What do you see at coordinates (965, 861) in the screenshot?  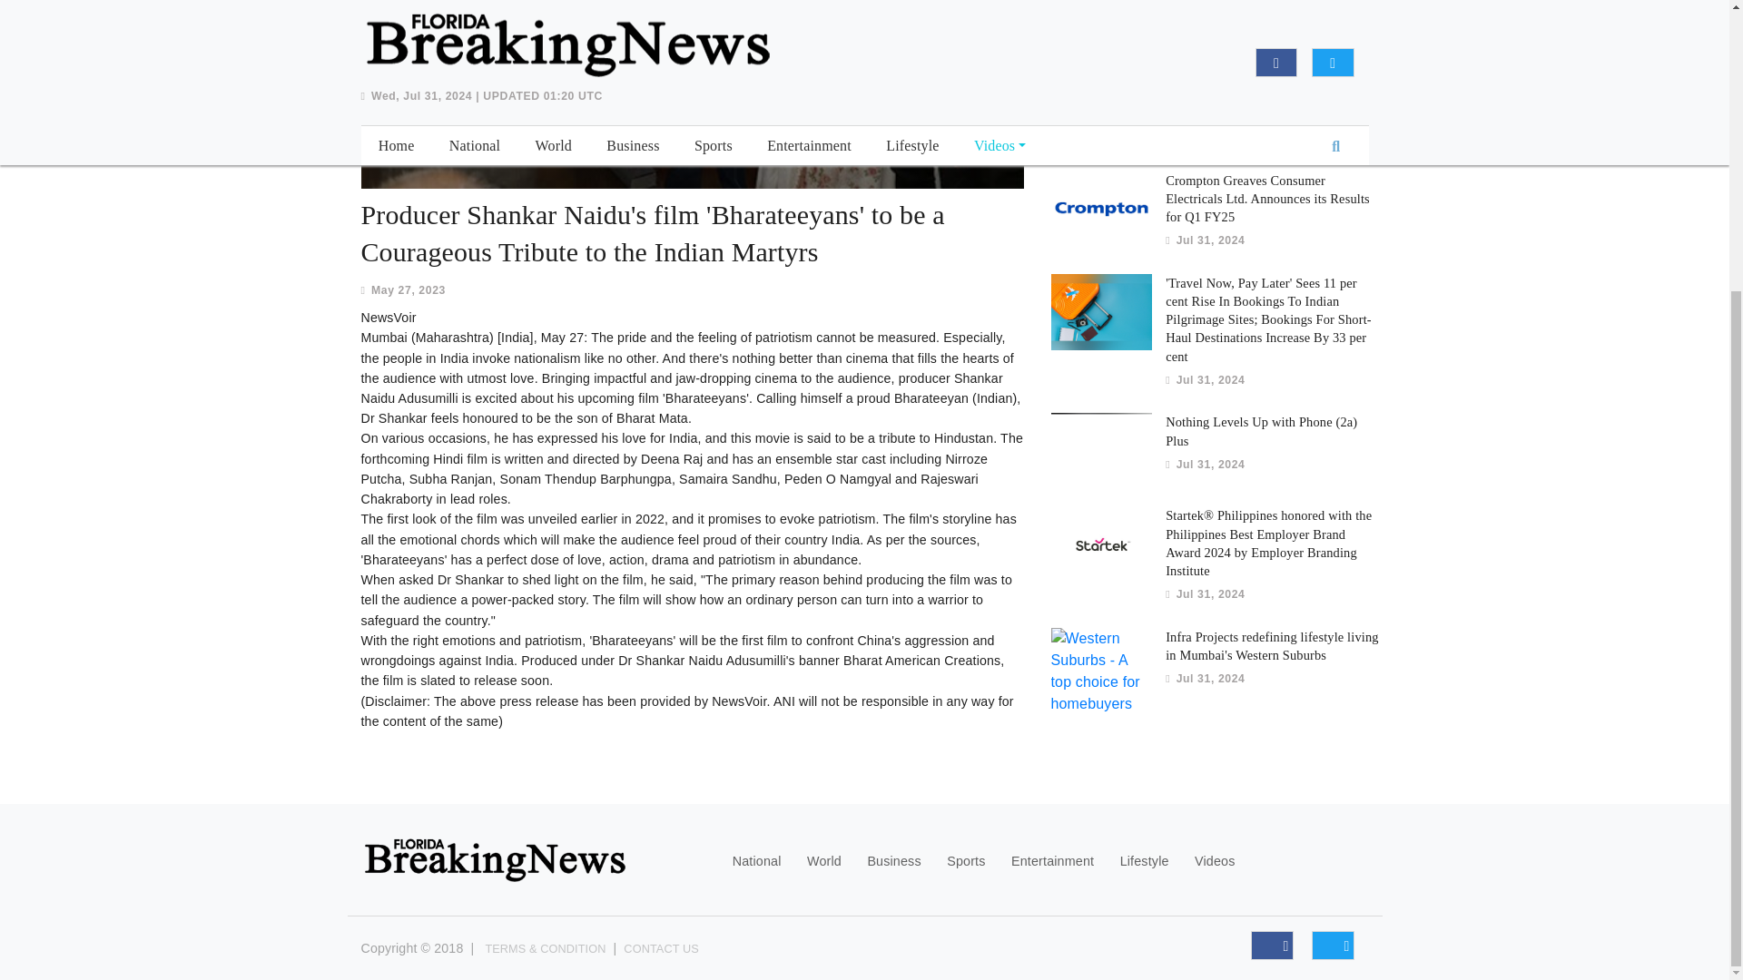 I see `Sports` at bounding box center [965, 861].